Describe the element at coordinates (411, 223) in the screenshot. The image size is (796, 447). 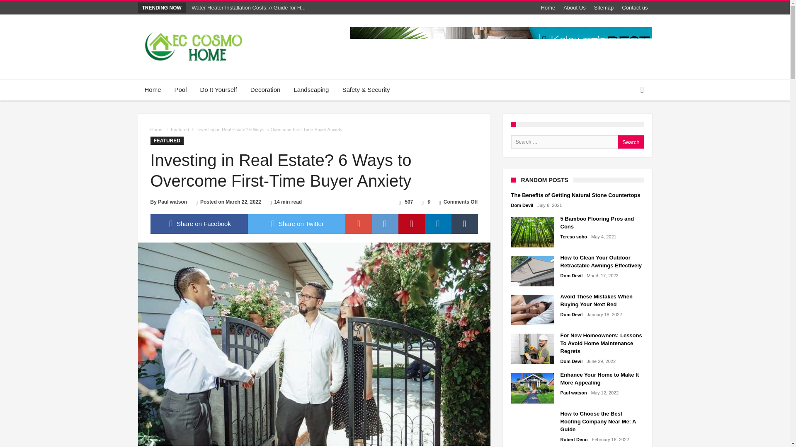
I see `Share on Pinterest` at that location.